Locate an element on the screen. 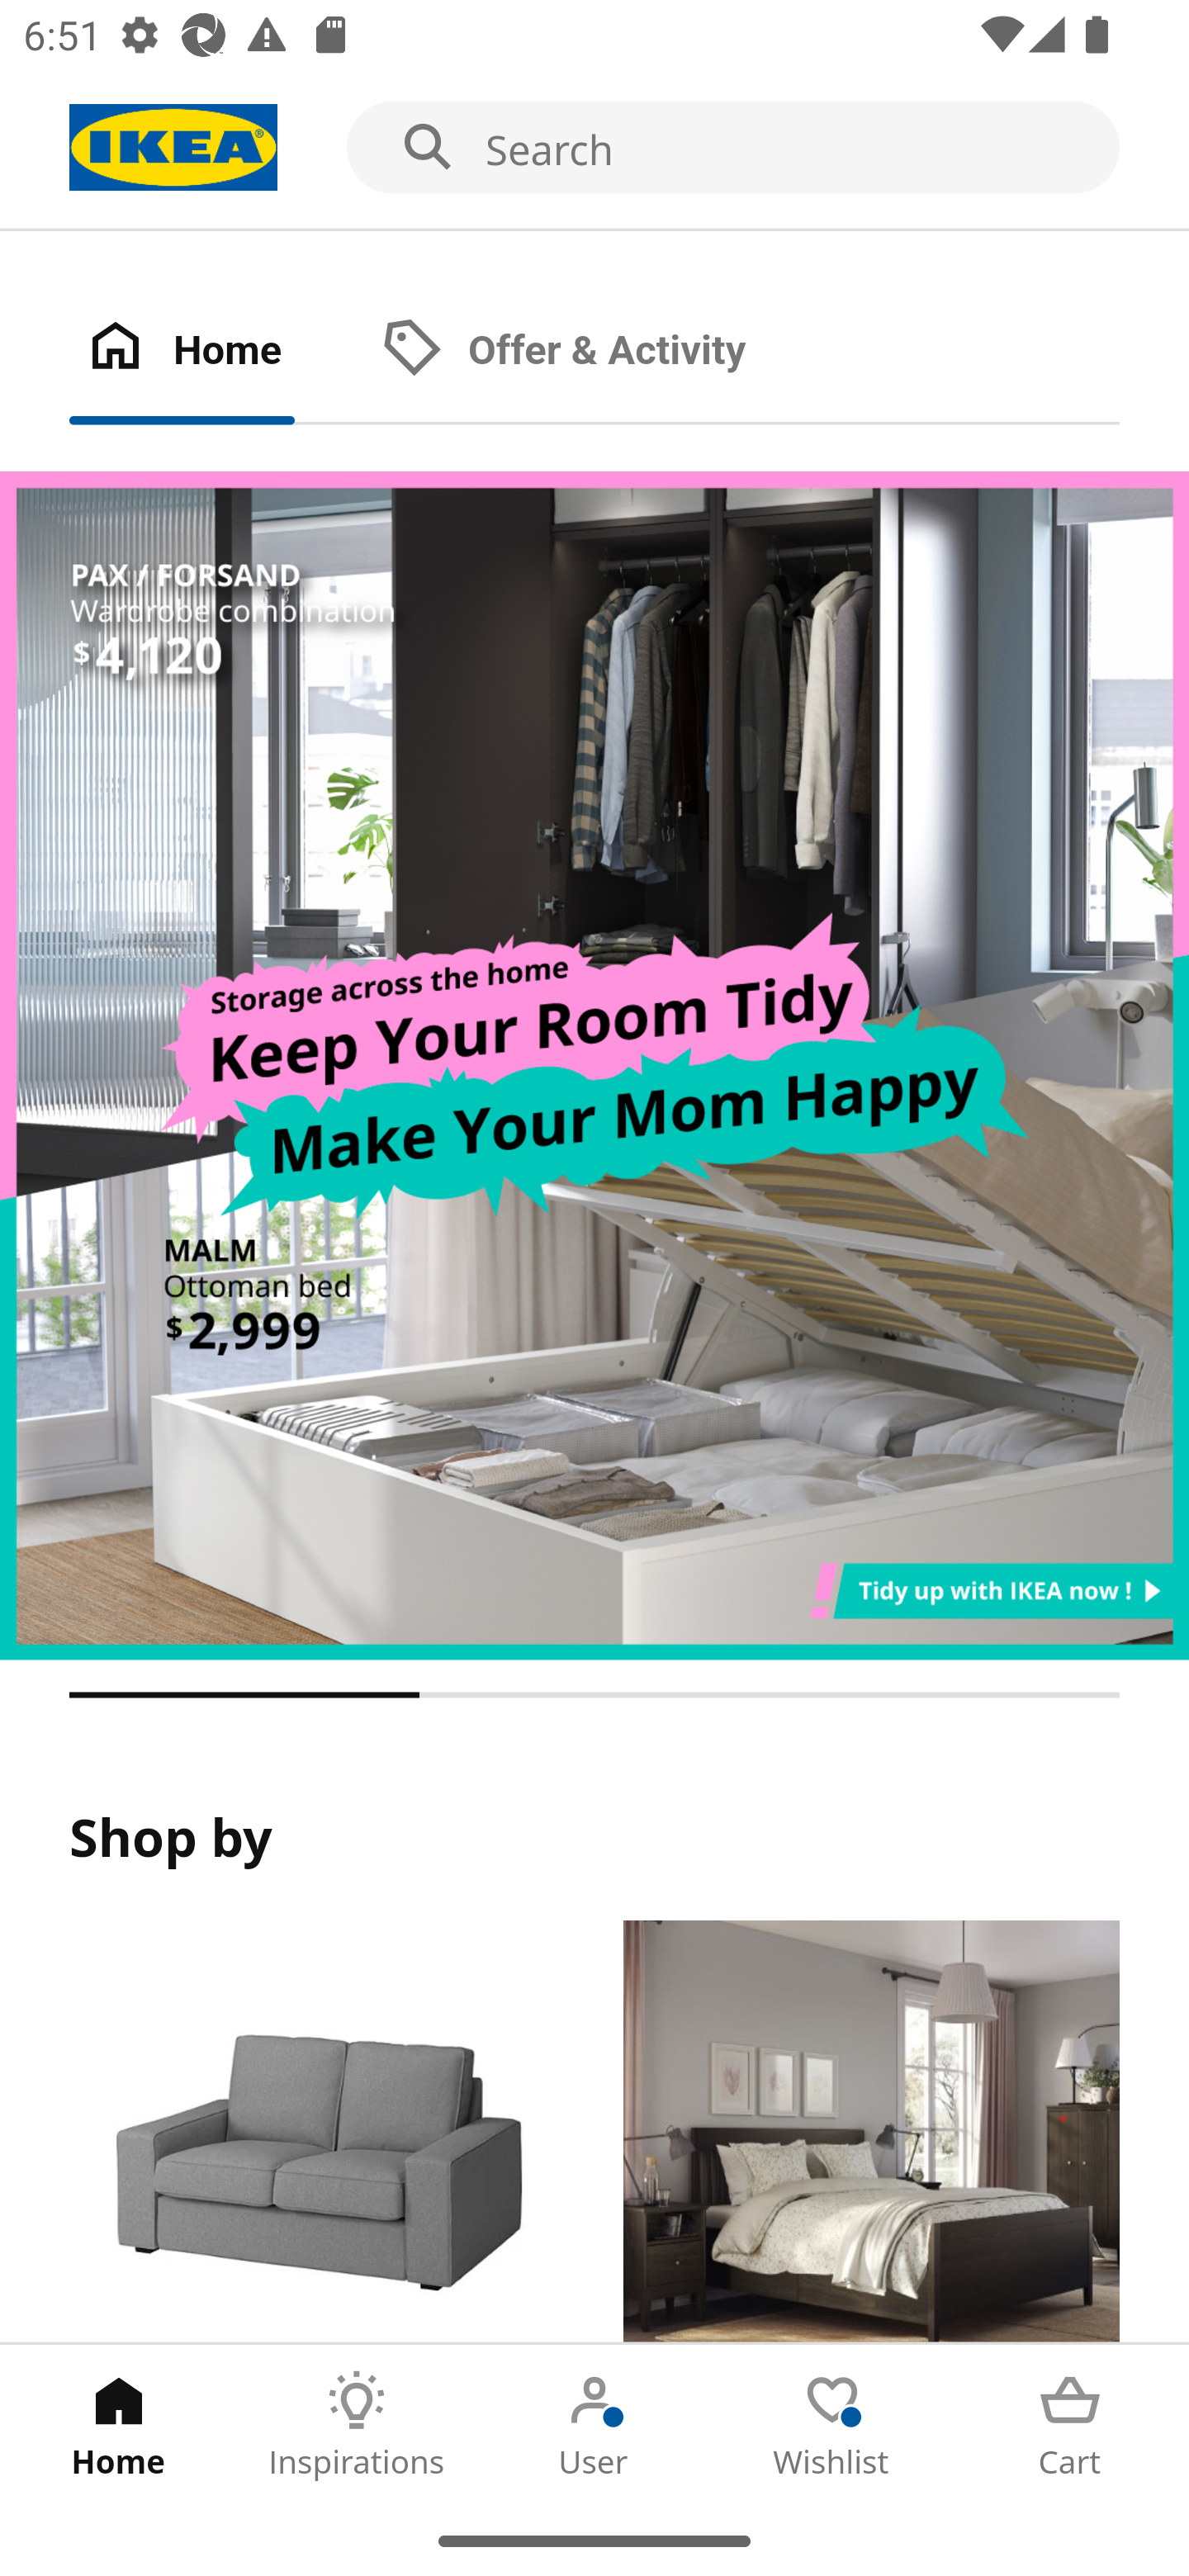 This screenshot has width=1189, height=2576. Home
Tab 1 of 5 is located at coordinates (119, 2425).